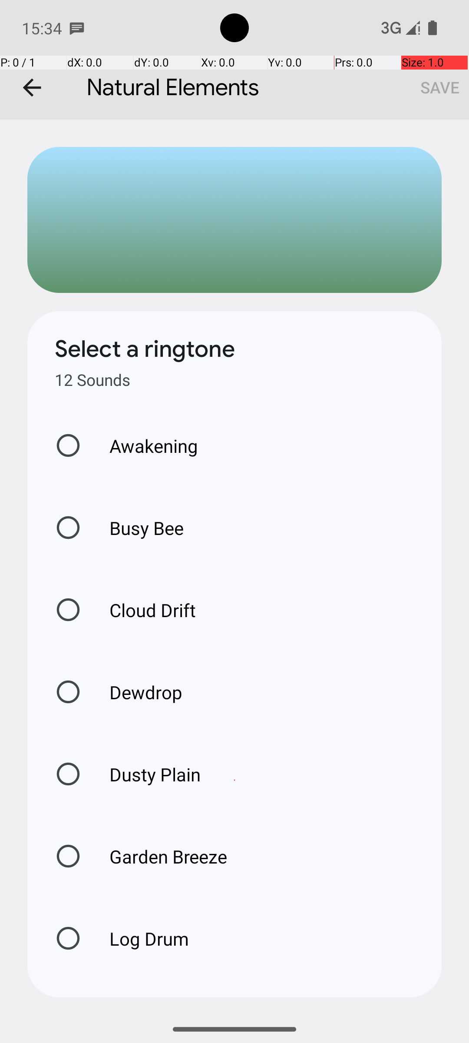 This screenshot has width=469, height=1043. Describe the element at coordinates (234, 60) in the screenshot. I see `Natural Elements` at that location.